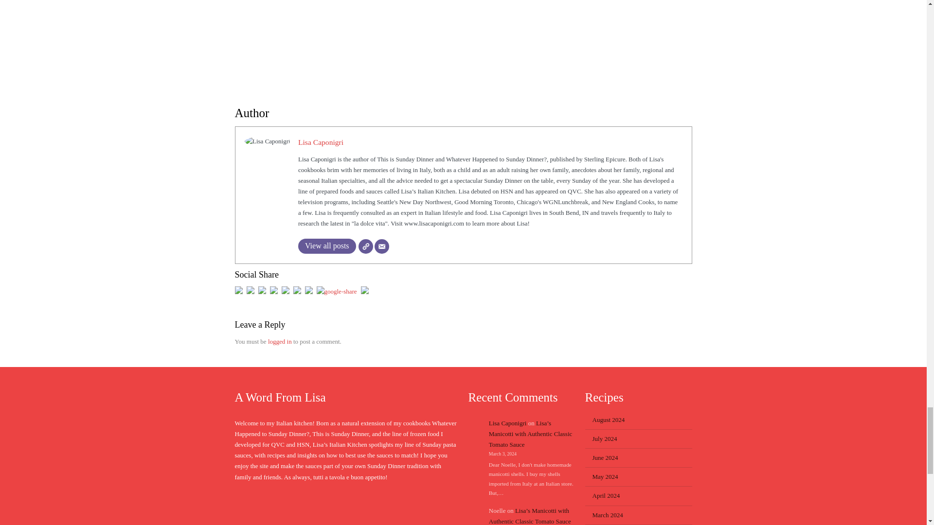 This screenshot has height=525, width=934. What do you see at coordinates (327, 246) in the screenshot?
I see `View all posts` at bounding box center [327, 246].